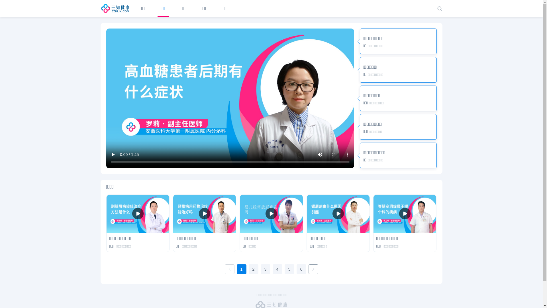 This screenshot has width=547, height=308. I want to click on 6, so click(301, 269).